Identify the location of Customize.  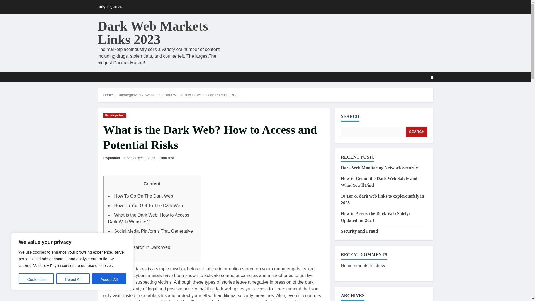
(36, 279).